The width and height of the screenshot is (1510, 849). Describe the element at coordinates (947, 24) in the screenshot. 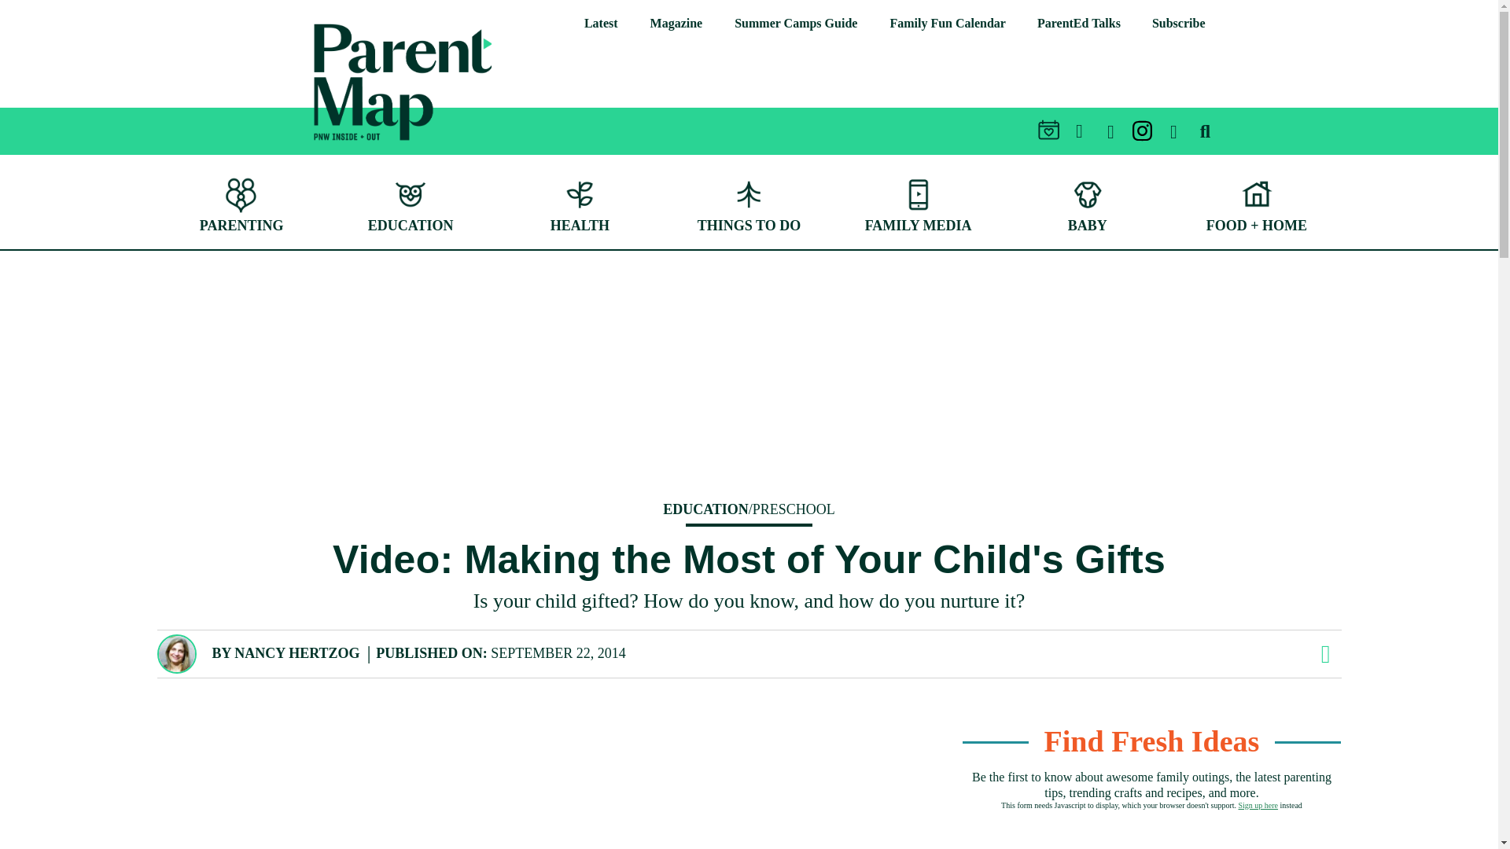

I see `Family Fun Calendar` at that location.